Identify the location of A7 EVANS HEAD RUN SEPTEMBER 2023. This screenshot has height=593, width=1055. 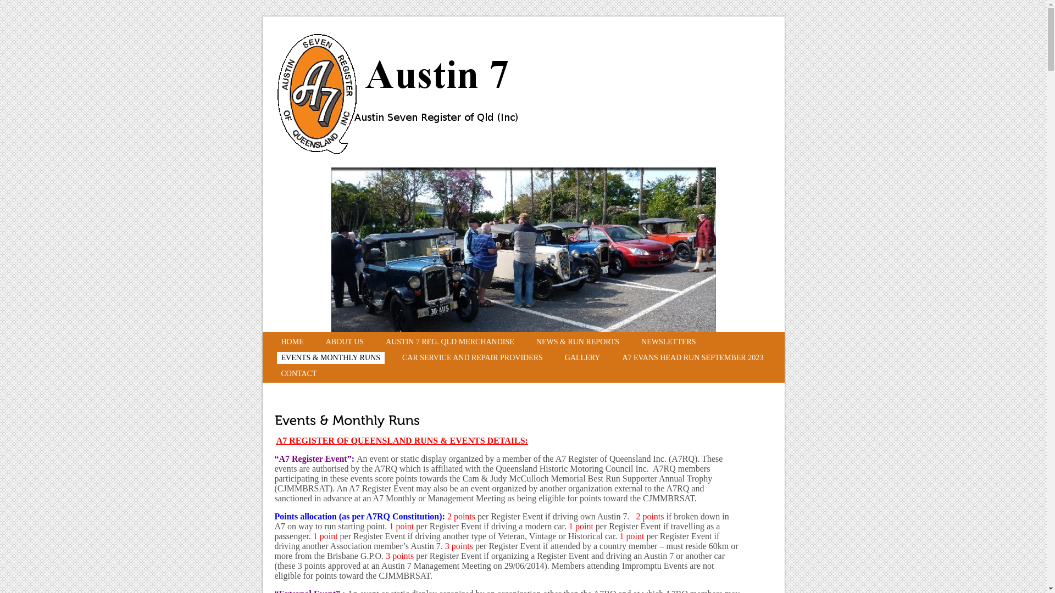
(692, 358).